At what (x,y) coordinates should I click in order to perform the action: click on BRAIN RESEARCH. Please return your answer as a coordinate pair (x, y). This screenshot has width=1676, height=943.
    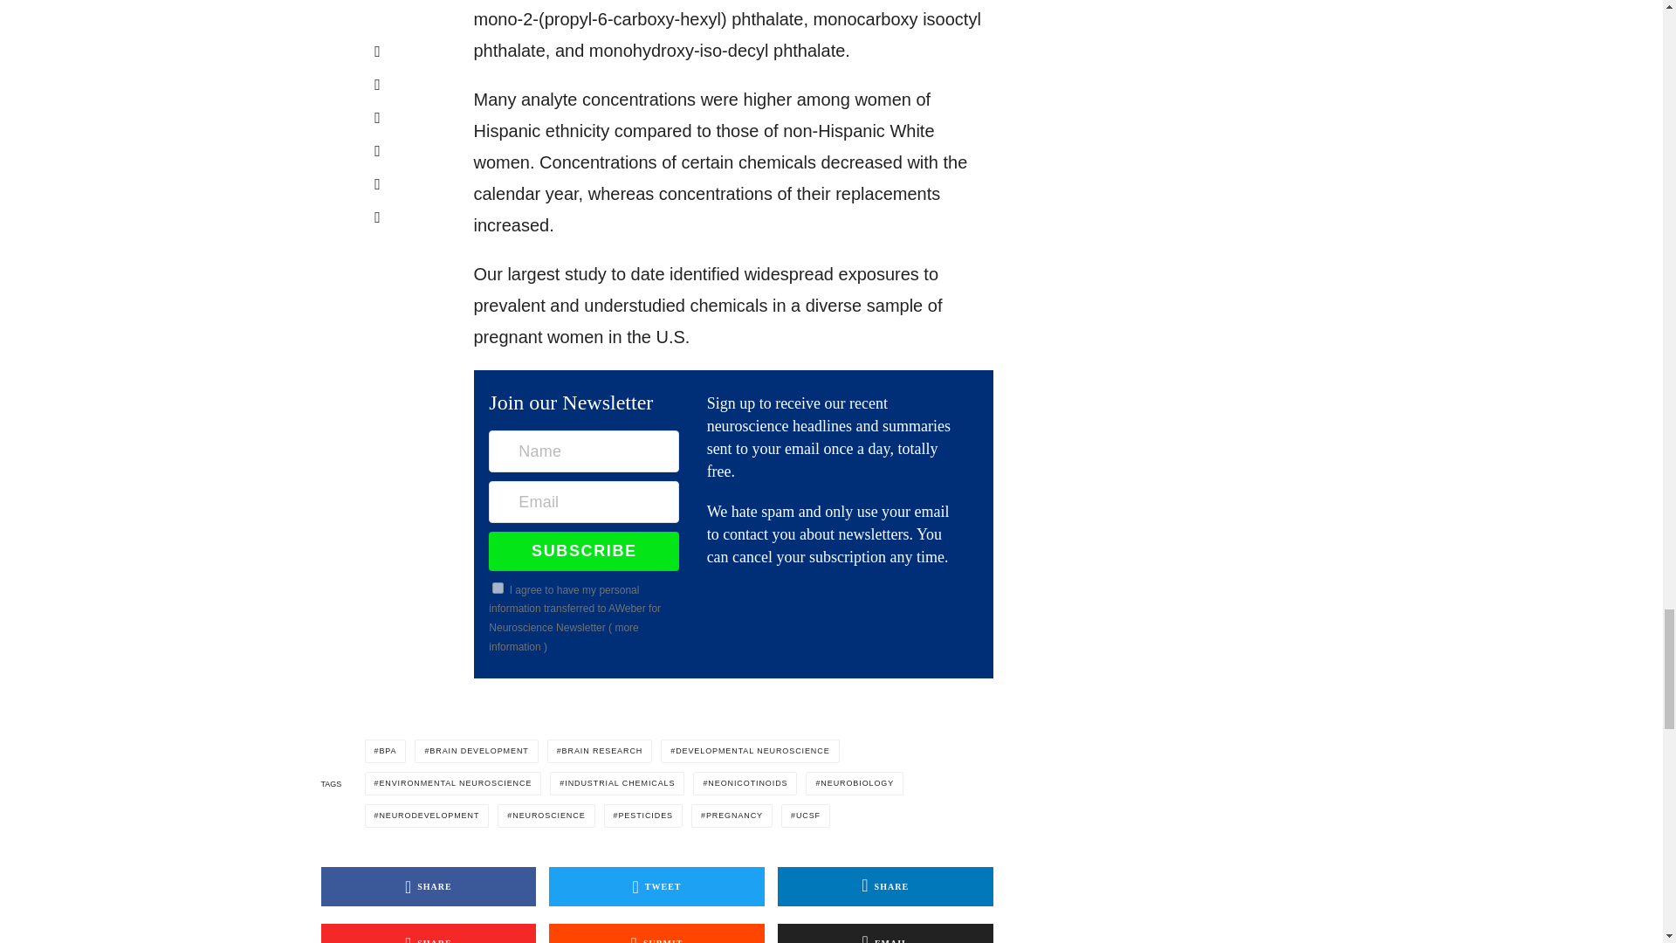
    Looking at the image, I should click on (601, 751).